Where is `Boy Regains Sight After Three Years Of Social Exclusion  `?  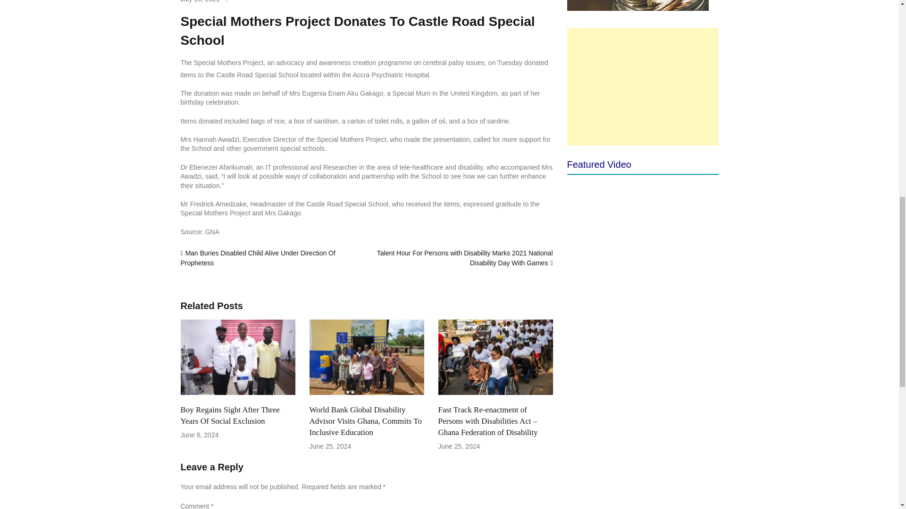
Boy Regains Sight After Three Years Of Social Exclusion   is located at coordinates (229, 415).